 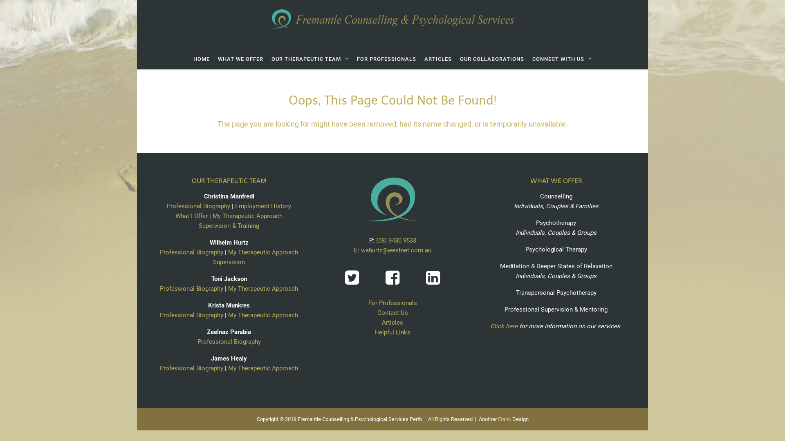 I want to click on OUR THERAPEUTIC TEAM, so click(x=310, y=59).